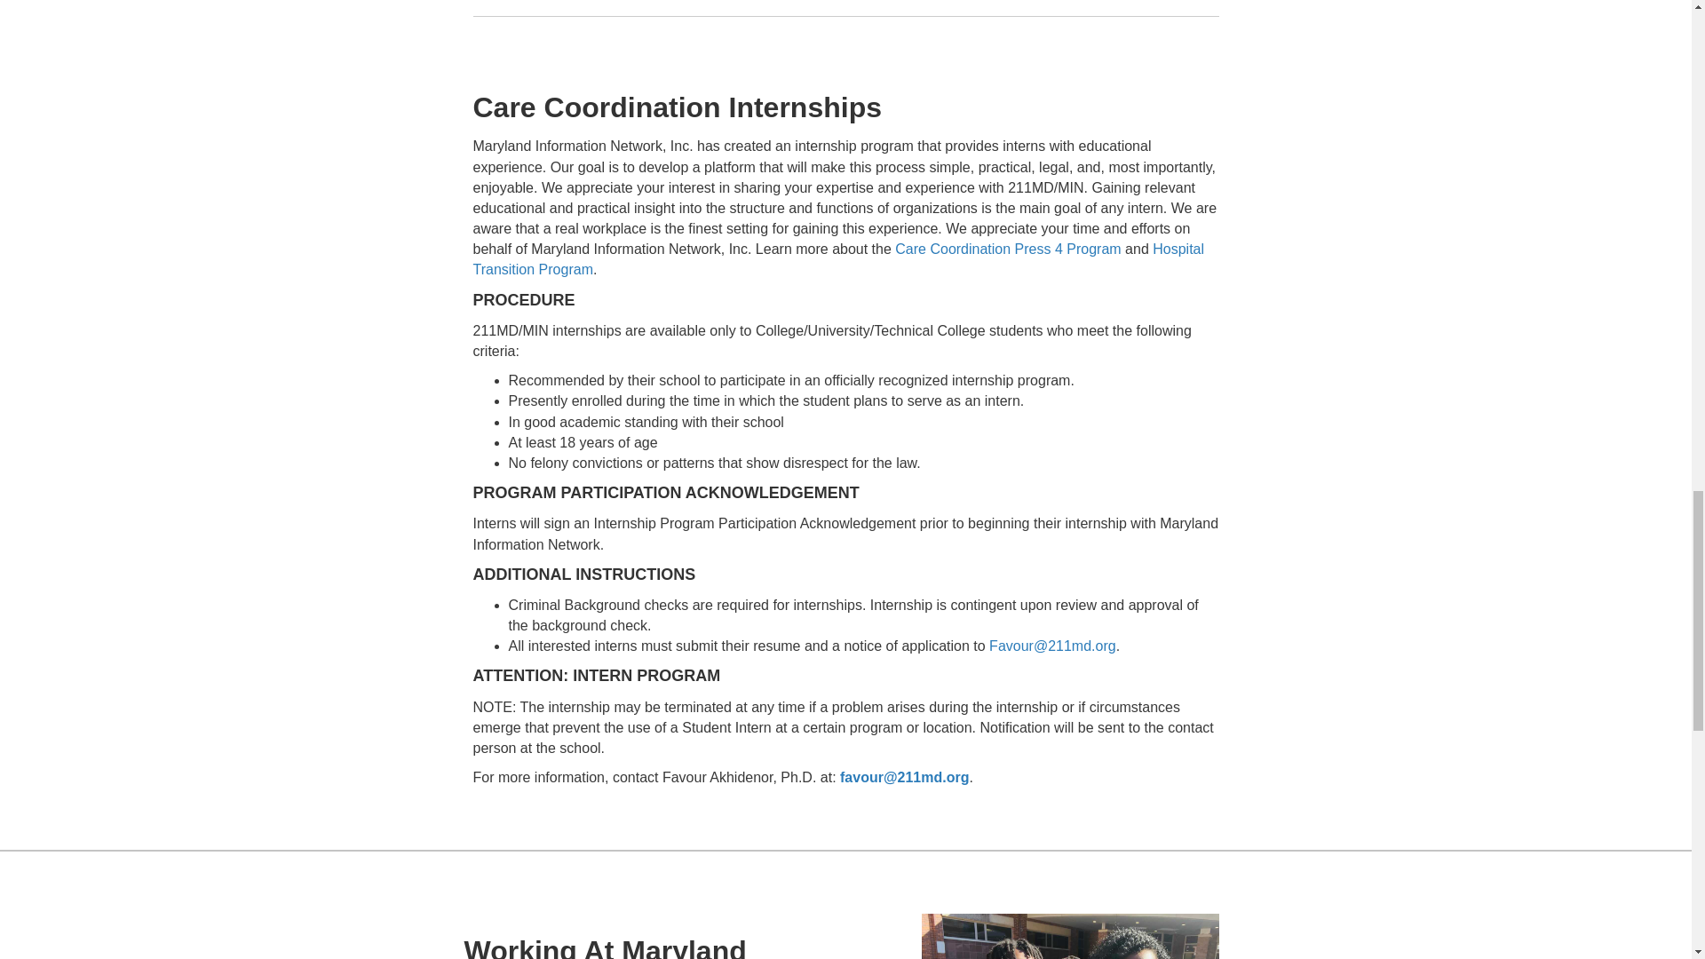  I want to click on Hospital Transition Program, so click(837, 259).